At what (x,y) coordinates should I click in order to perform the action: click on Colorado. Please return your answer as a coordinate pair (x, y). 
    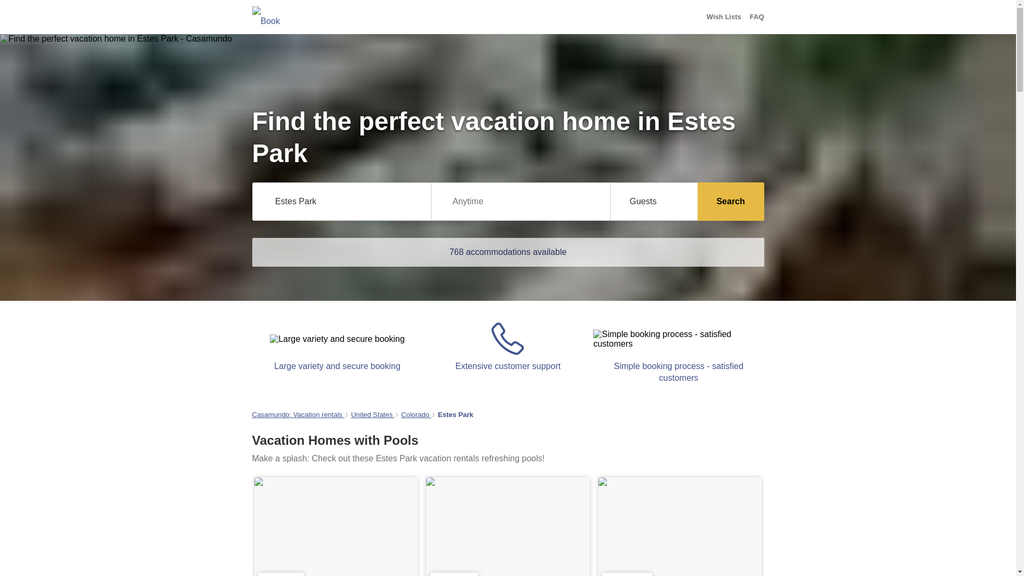
    Looking at the image, I should click on (416, 415).